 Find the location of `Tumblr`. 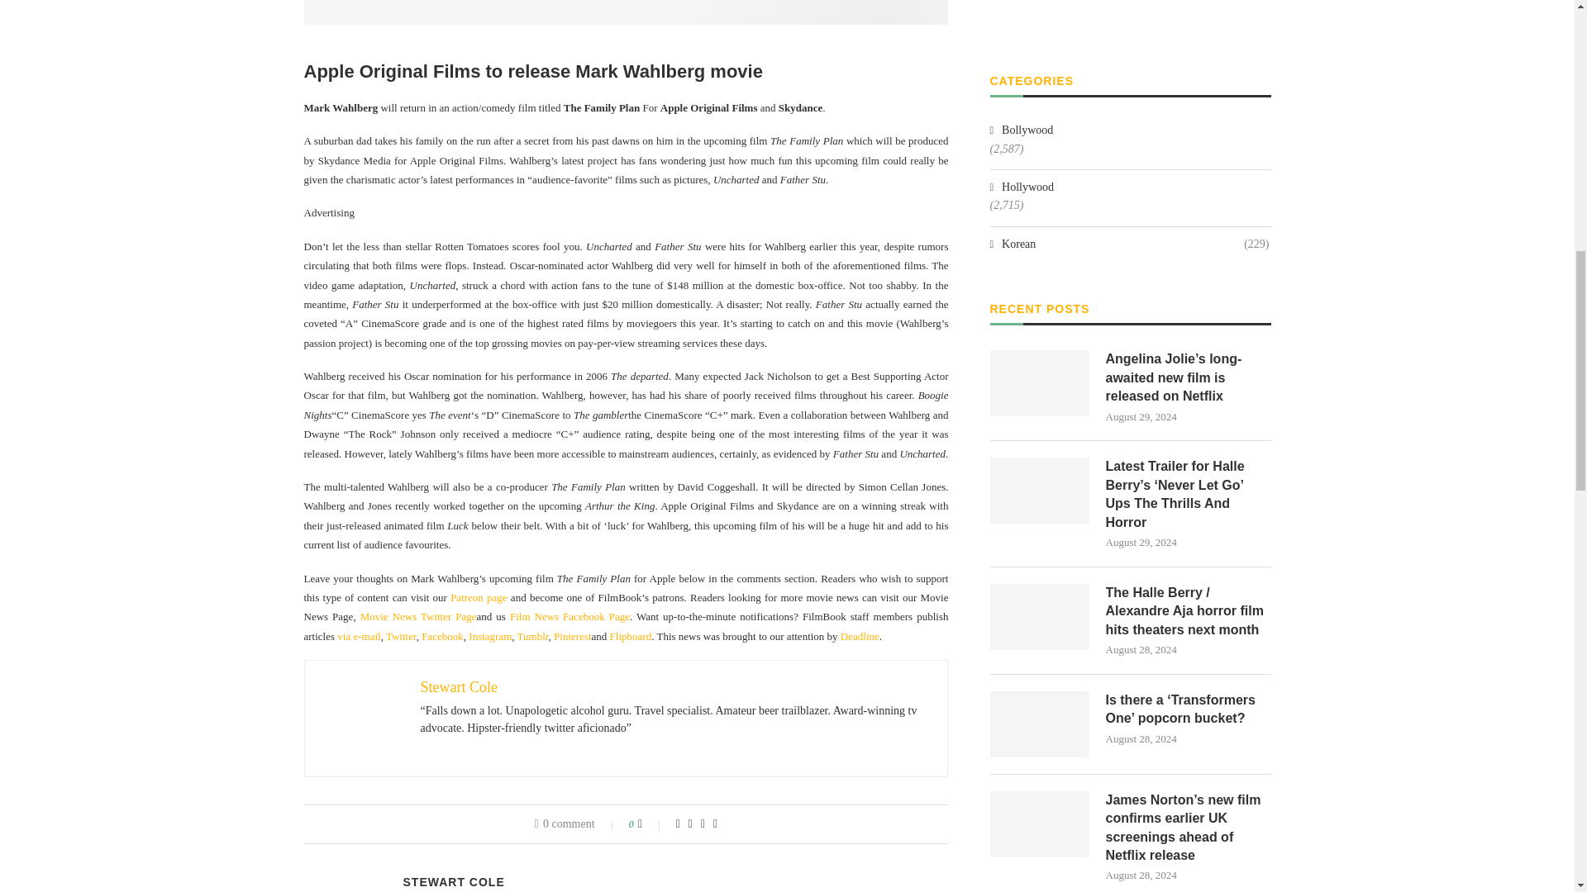

Tumblr is located at coordinates (532, 636).